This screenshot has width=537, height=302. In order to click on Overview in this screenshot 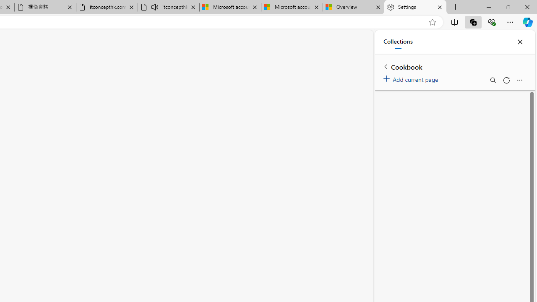, I will do `click(354, 8)`.